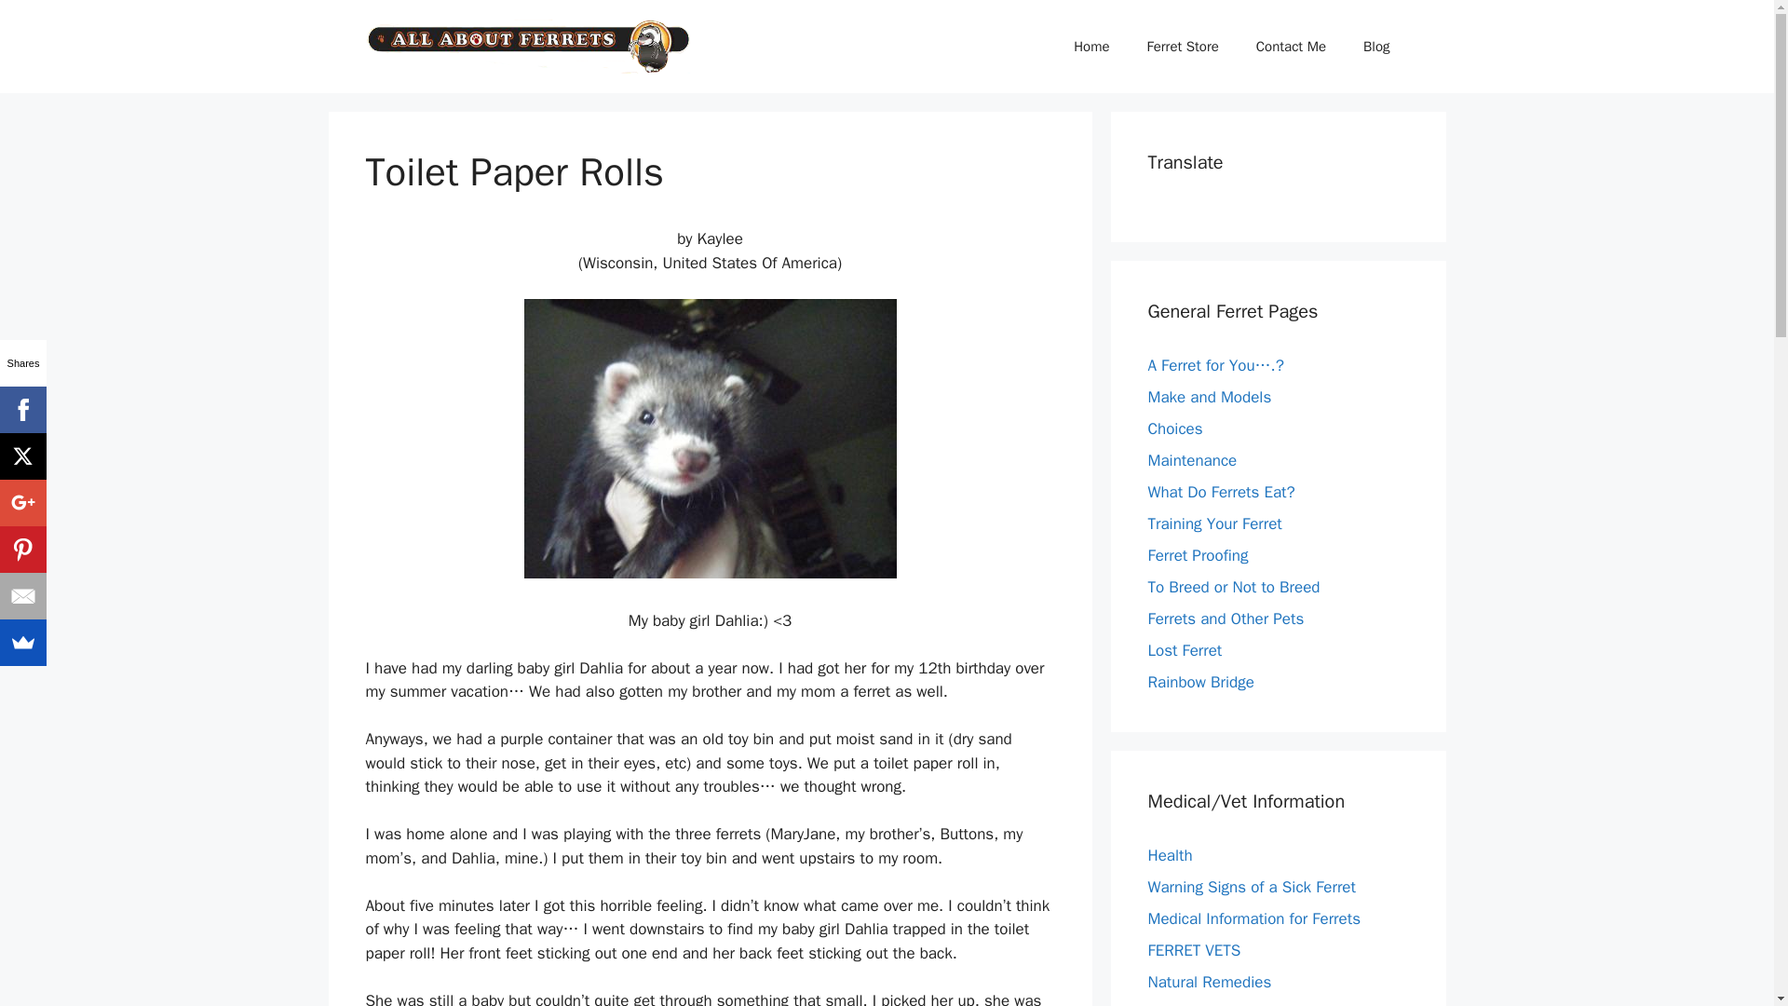 This screenshot has height=1006, width=1788. Describe the element at coordinates (1209, 982) in the screenshot. I see `Natural Remedies` at that location.